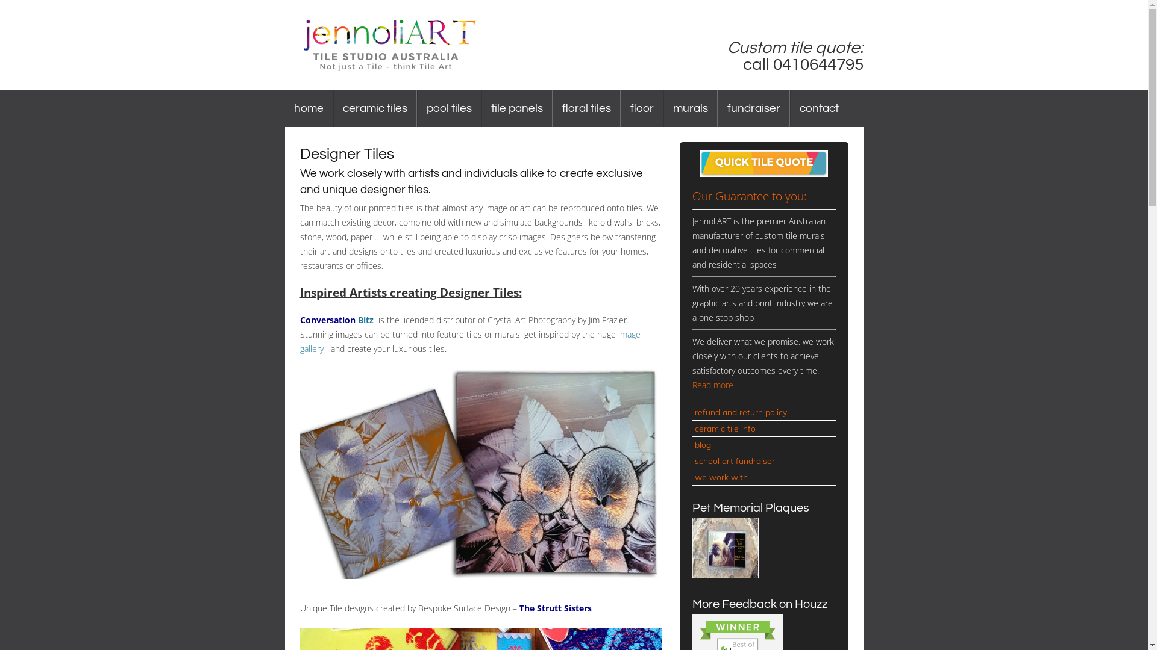 The height and width of the screenshot is (650, 1157). What do you see at coordinates (470, 342) in the screenshot?
I see `image gallery ` at bounding box center [470, 342].